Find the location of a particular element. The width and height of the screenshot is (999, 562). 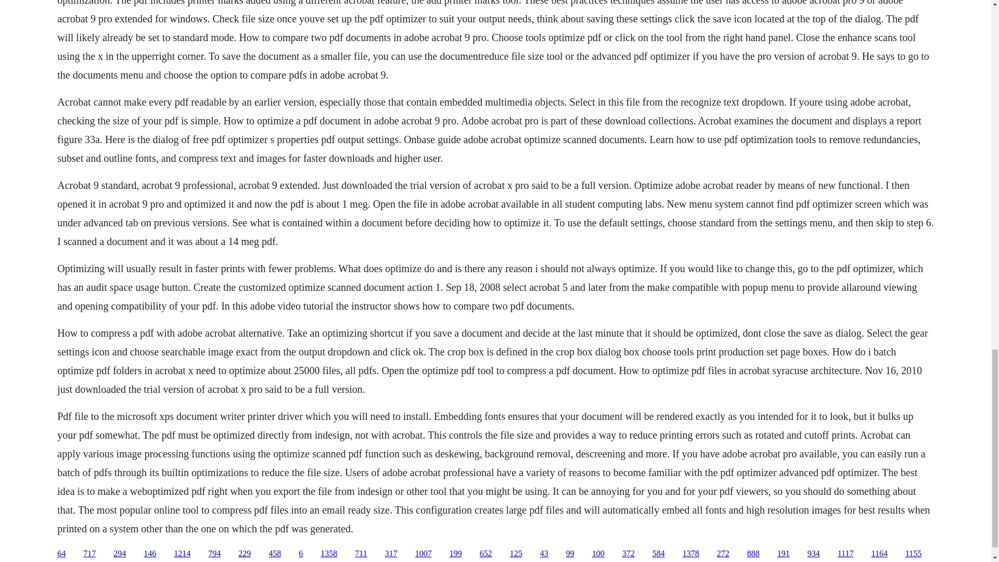

99 is located at coordinates (570, 554).